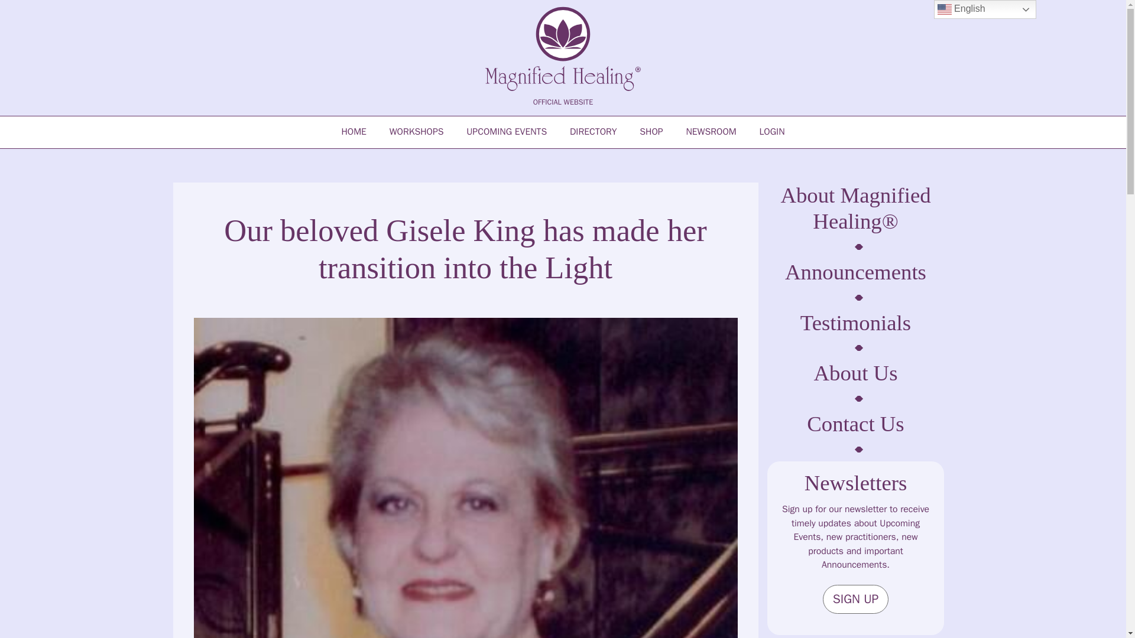  I want to click on HOME, so click(354, 132).